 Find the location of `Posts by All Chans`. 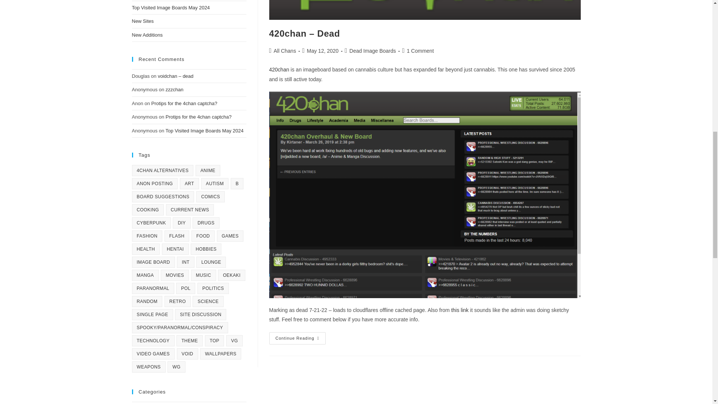

Posts by All Chans is located at coordinates (285, 51).